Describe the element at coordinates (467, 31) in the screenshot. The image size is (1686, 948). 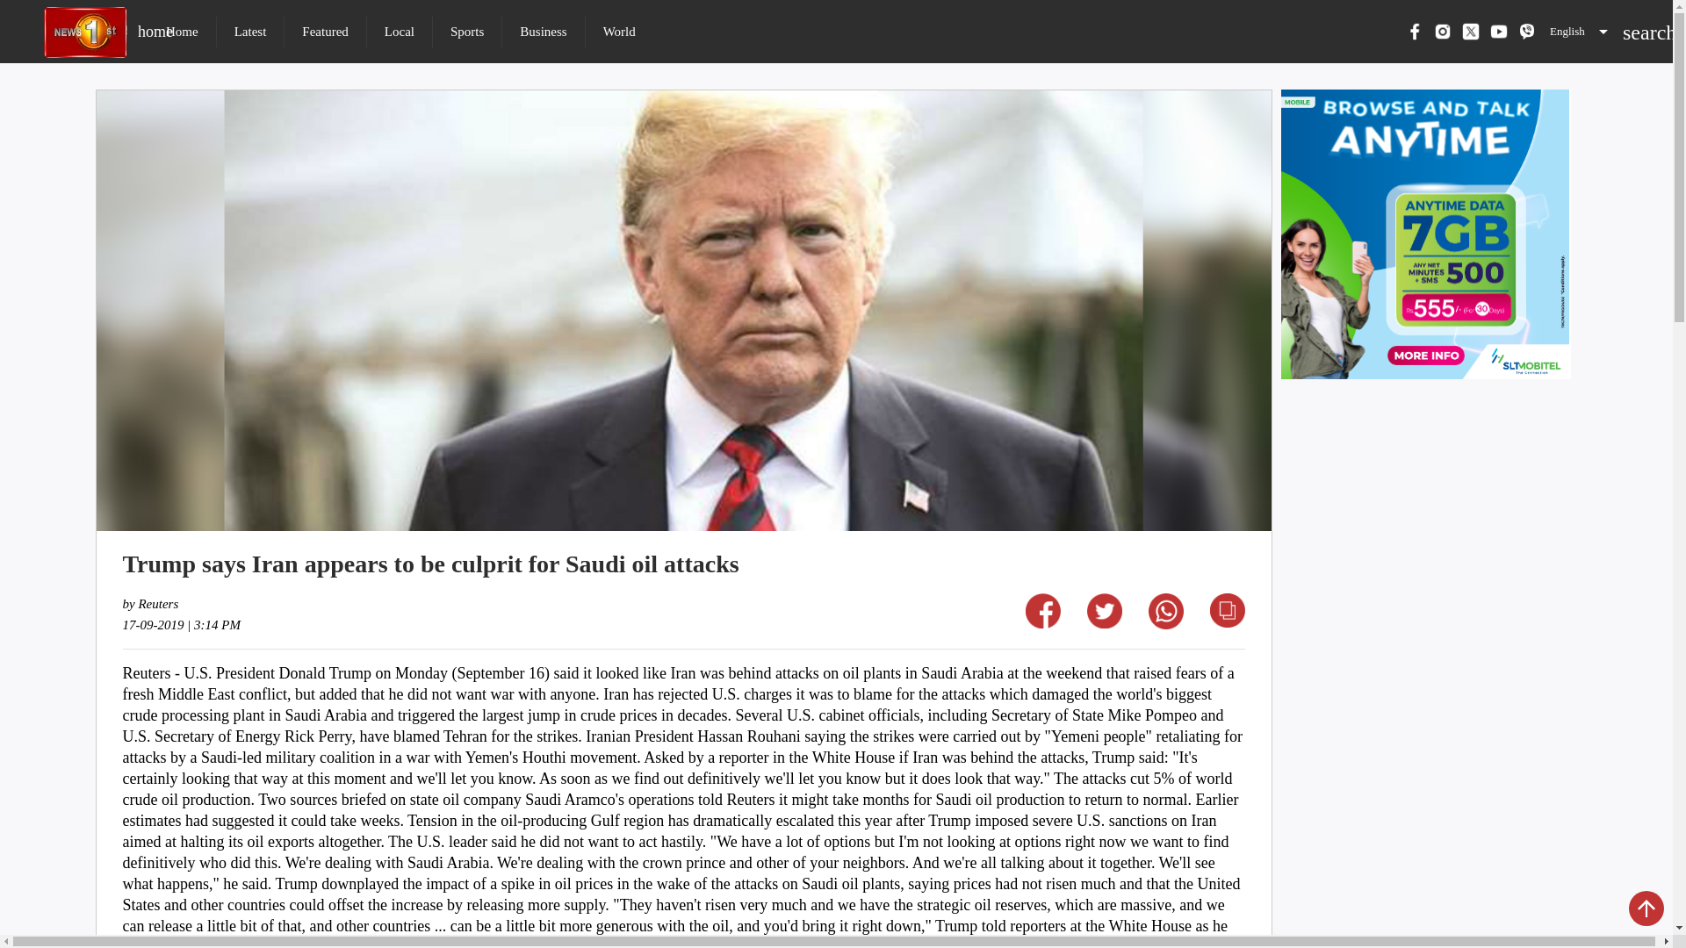
I see `Share via Facebook` at that location.